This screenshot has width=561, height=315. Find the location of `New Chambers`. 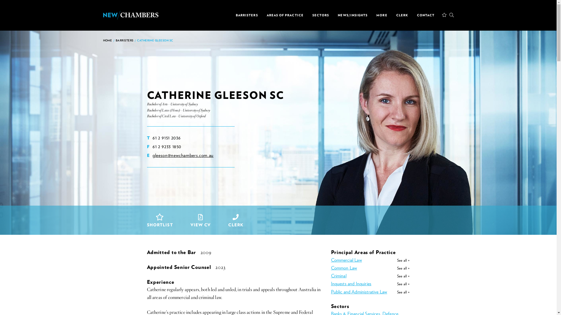

New Chambers is located at coordinates (131, 15).